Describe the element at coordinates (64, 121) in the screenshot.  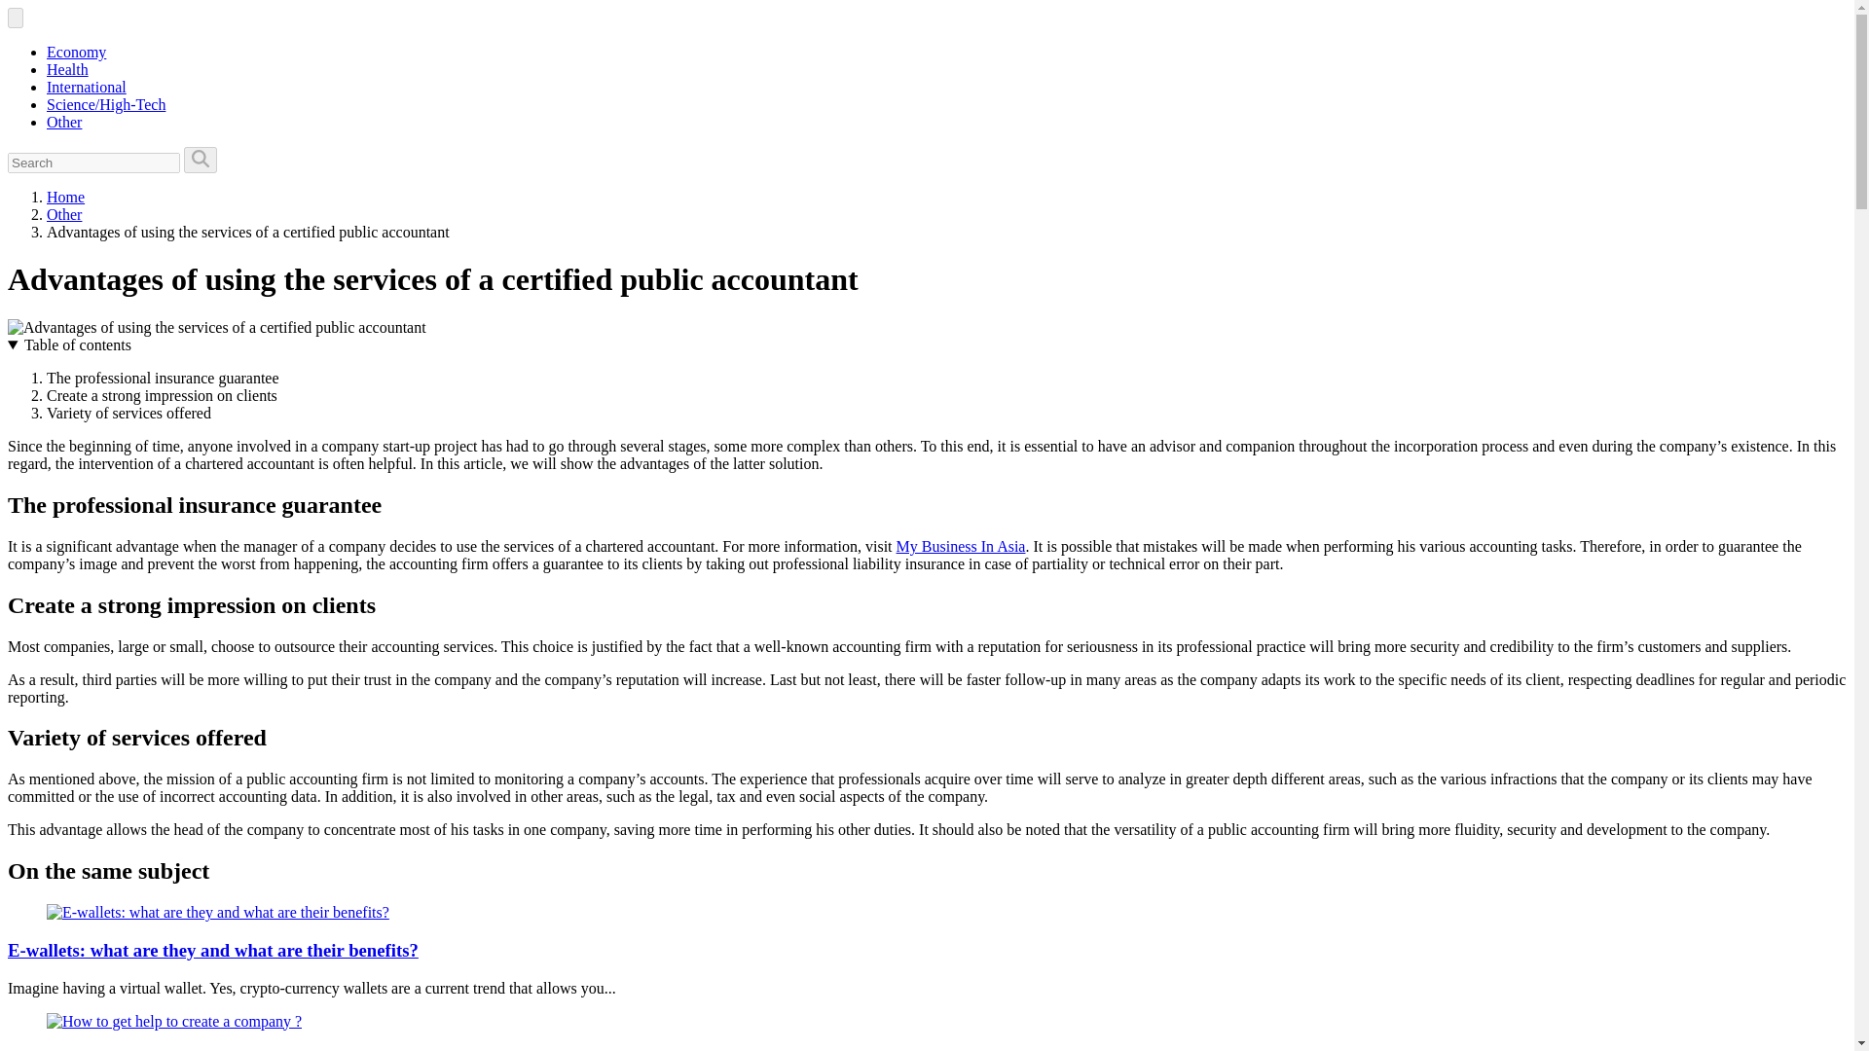
I see `Other` at that location.